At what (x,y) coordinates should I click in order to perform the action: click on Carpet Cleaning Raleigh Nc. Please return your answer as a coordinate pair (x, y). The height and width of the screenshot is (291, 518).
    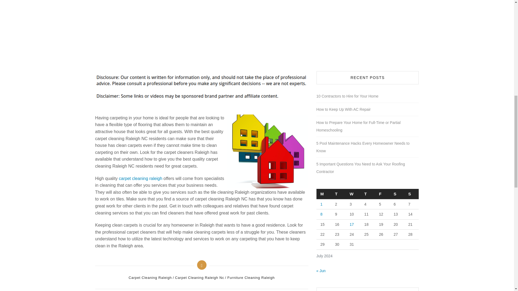
    Looking at the image, I should click on (200, 278).